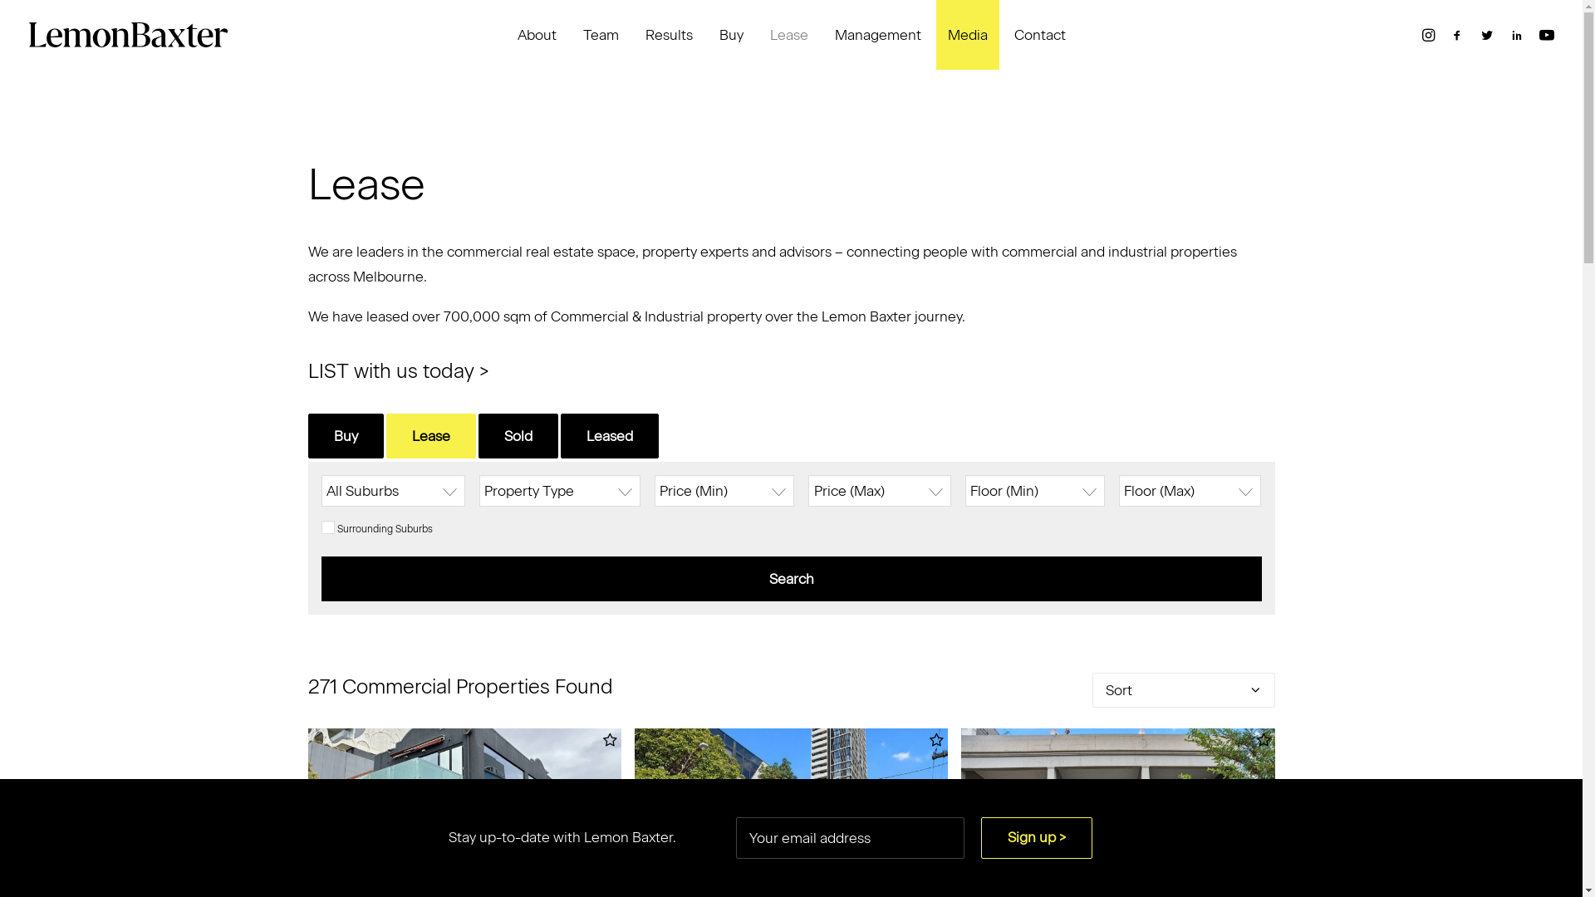 The image size is (1595, 897). What do you see at coordinates (676, 826) in the screenshot?
I see `Previous` at bounding box center [676, 826].